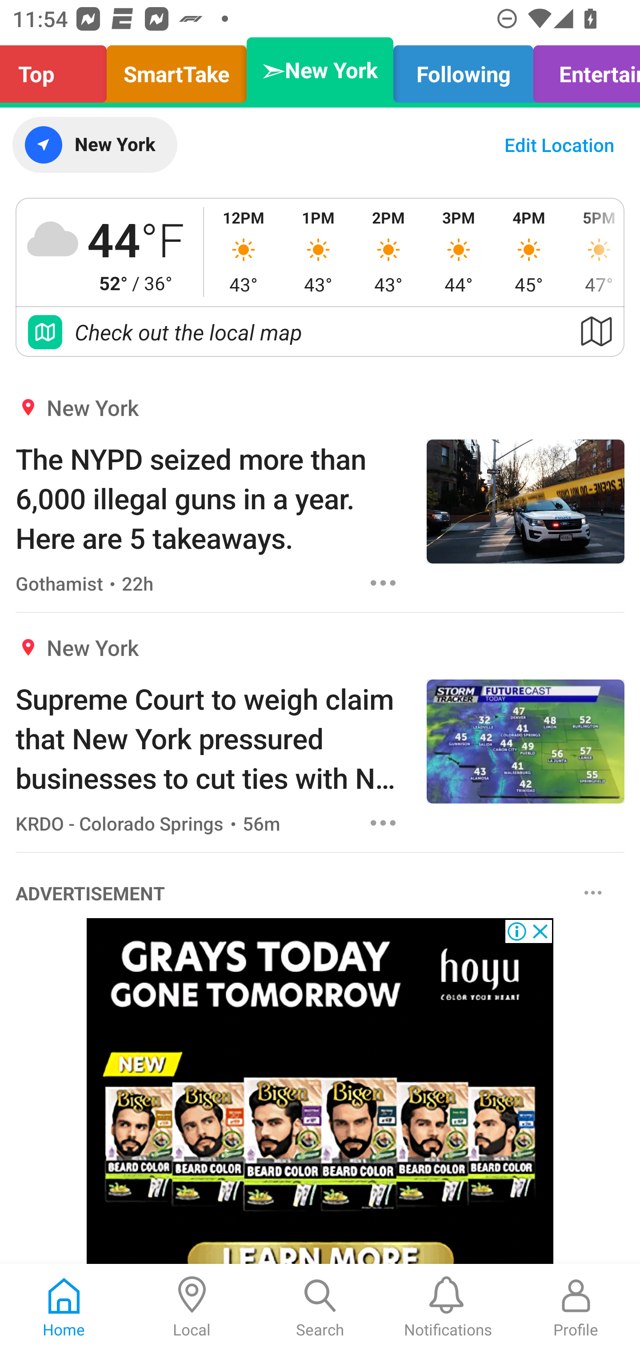 Image resolution: width=640 pixels, height=1351 pixels. Describe the element at coordinates (192, 1307) in the screenshot. I see `Local` at that location.